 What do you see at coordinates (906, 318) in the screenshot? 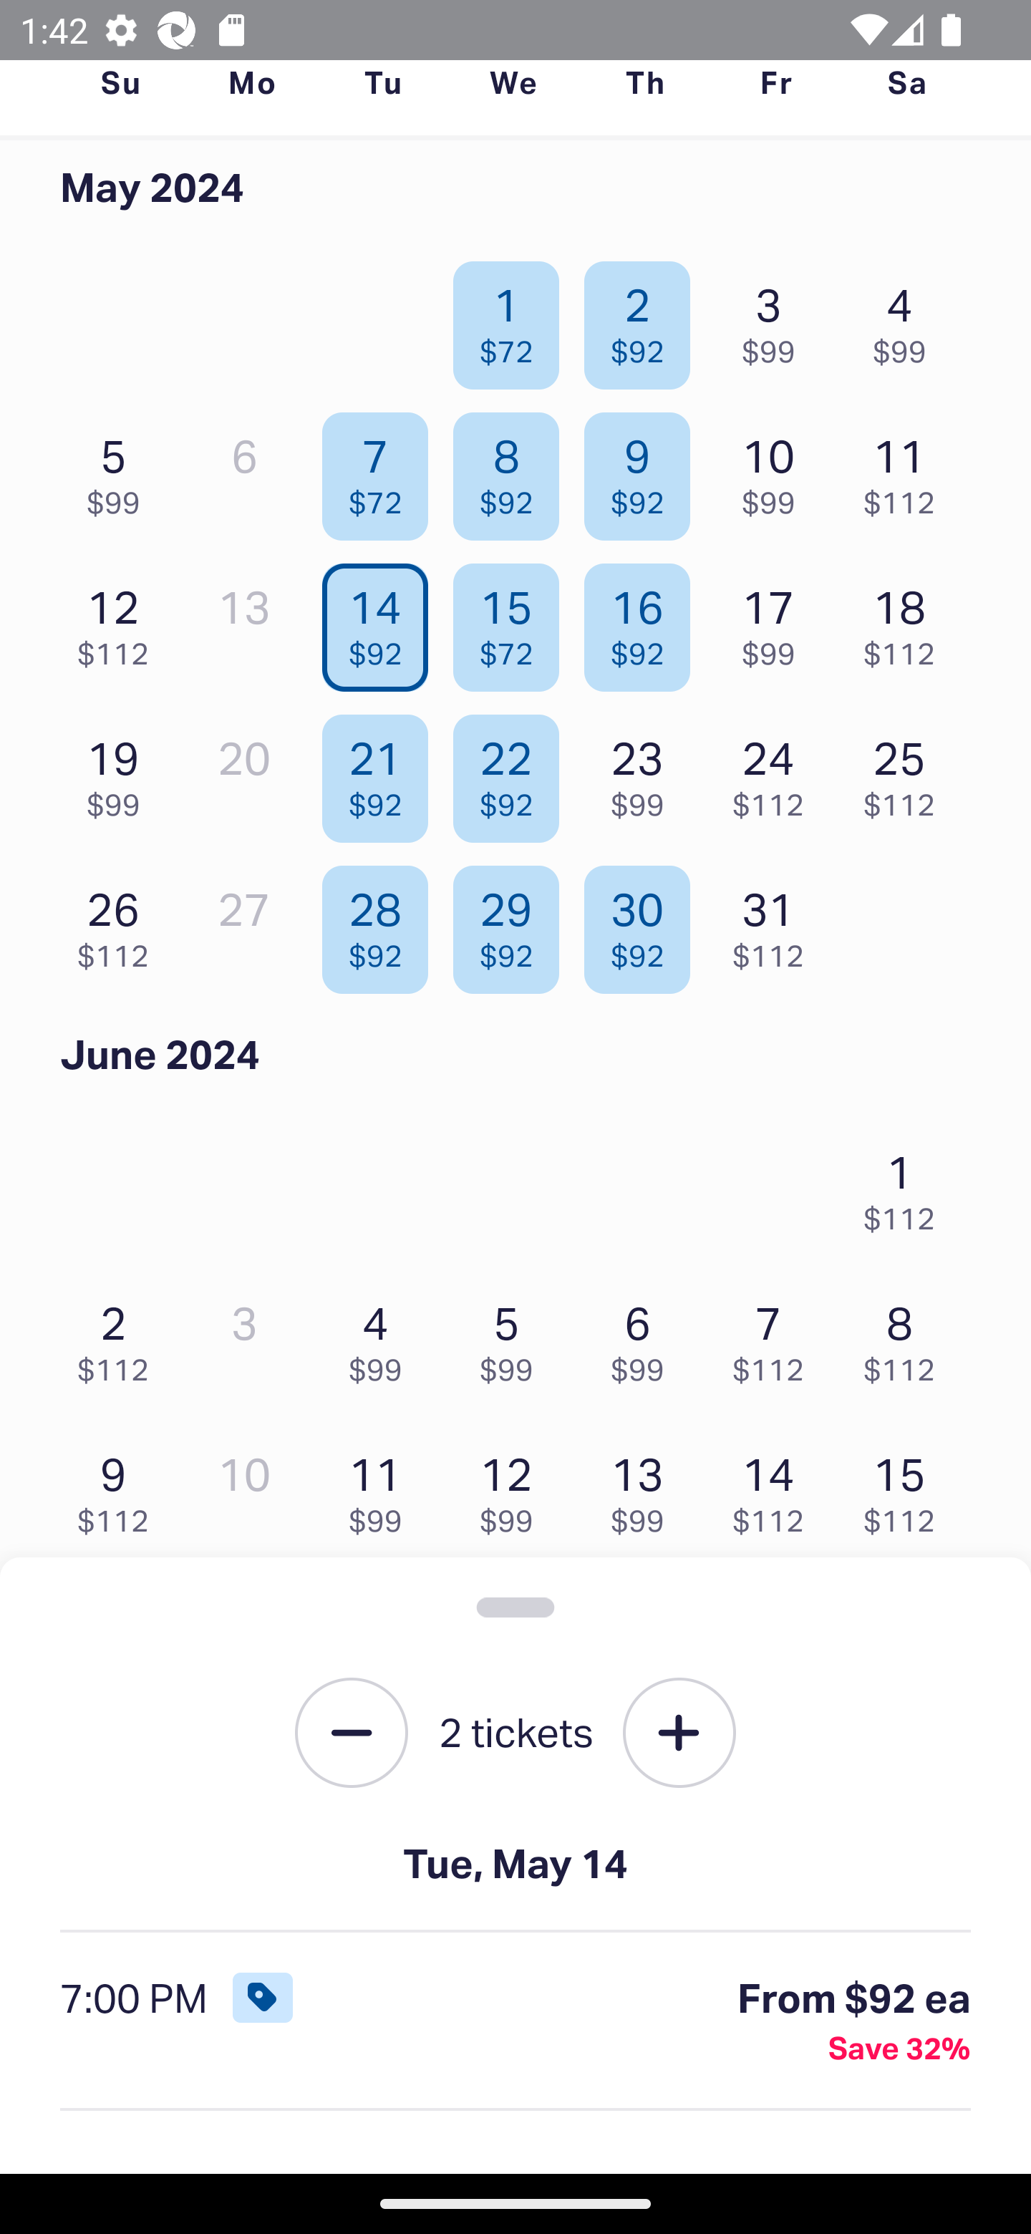
I see `4 $99` at bounding box center [906, 318].